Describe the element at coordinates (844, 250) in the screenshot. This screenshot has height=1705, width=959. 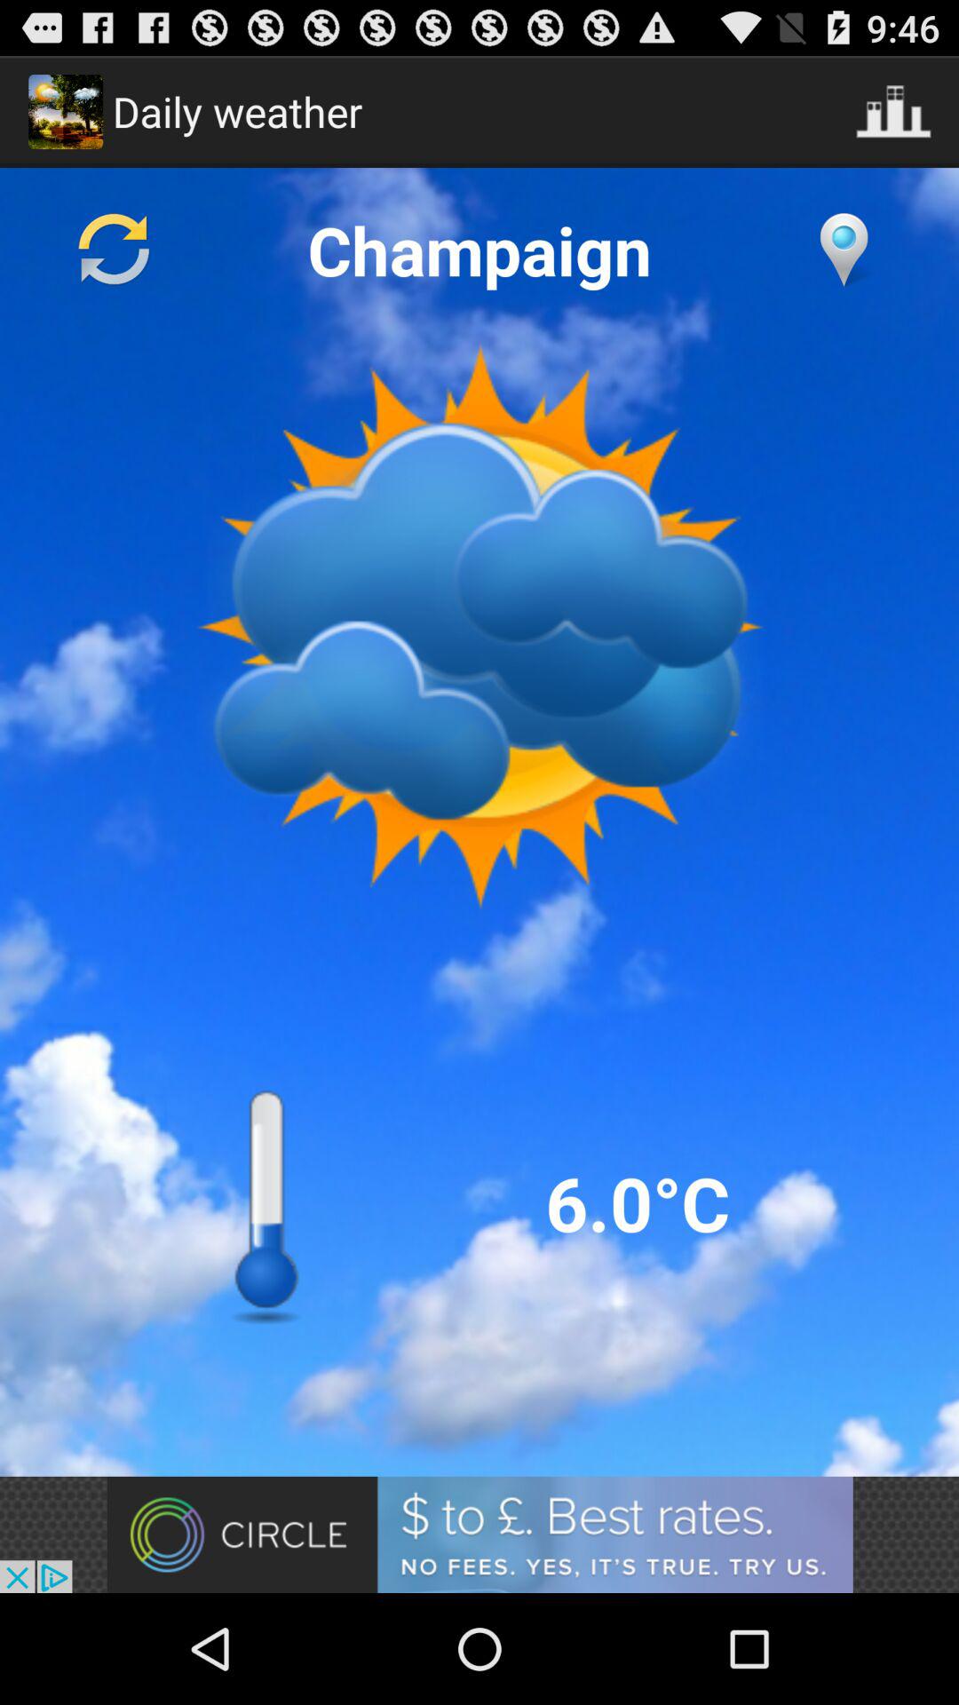
I see `select location` at that location.